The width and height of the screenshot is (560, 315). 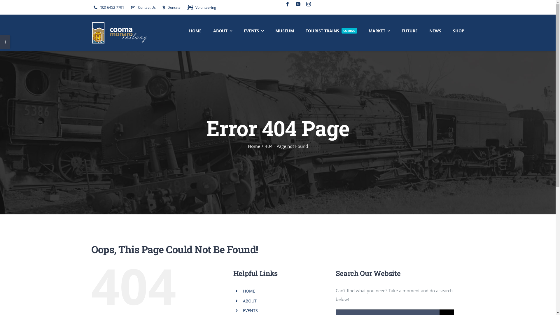 What do you see at coordinates (254, 146) in the screenshot?
I see `Home` at bounding box center [254, 146].